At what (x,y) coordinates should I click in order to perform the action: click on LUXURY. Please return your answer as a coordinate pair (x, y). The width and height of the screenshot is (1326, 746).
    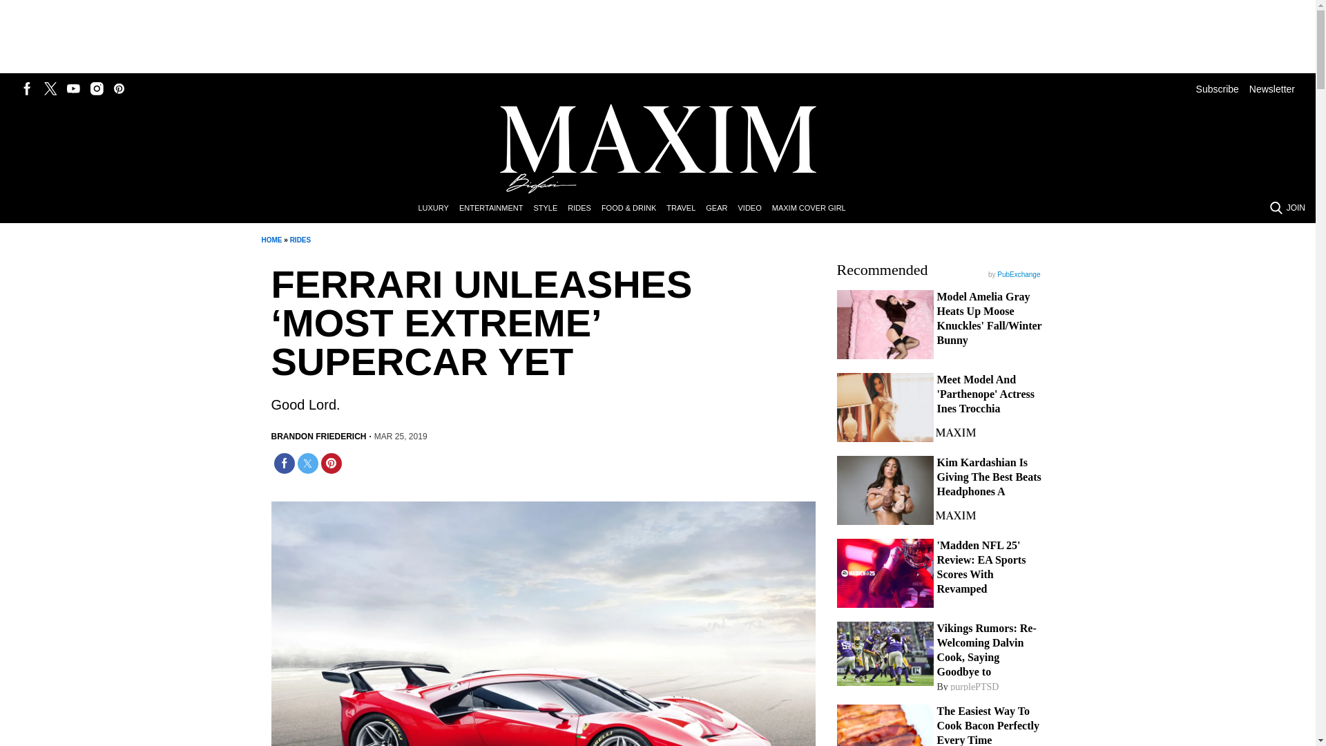
    Looking at the image, I should click on (438, 209).